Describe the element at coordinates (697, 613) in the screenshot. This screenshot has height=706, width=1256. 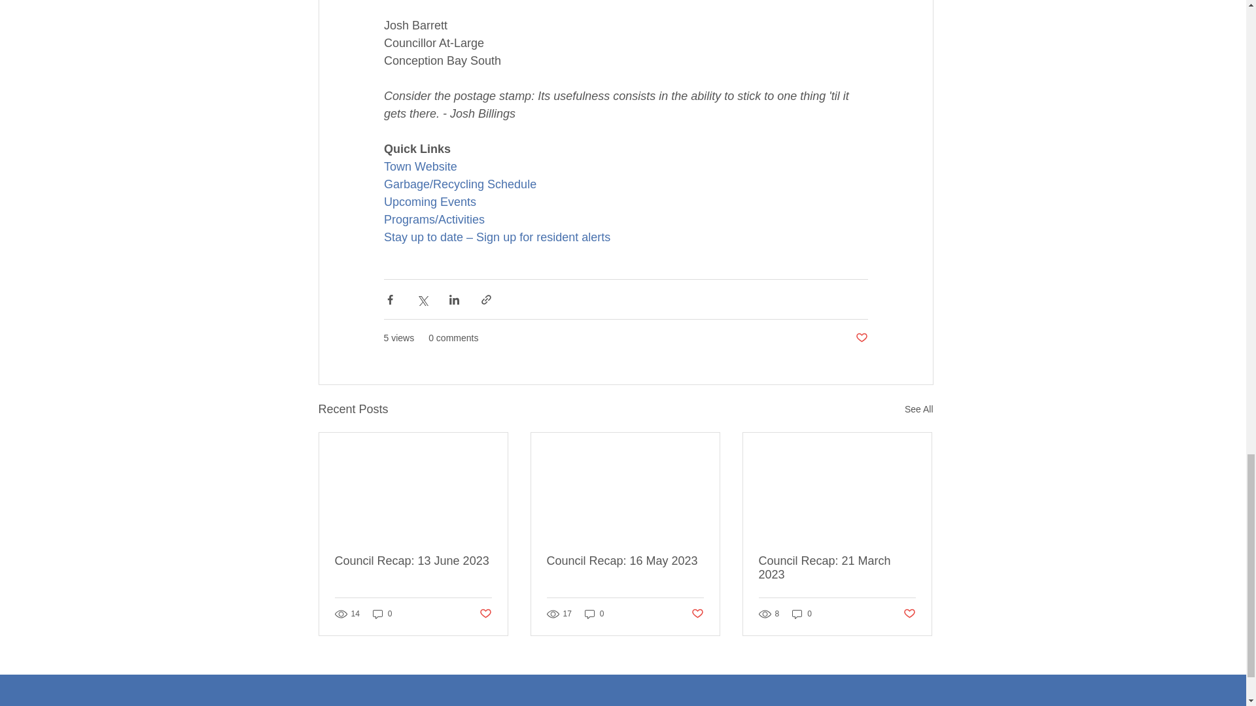
I see `Post not marked as liked` at that location.